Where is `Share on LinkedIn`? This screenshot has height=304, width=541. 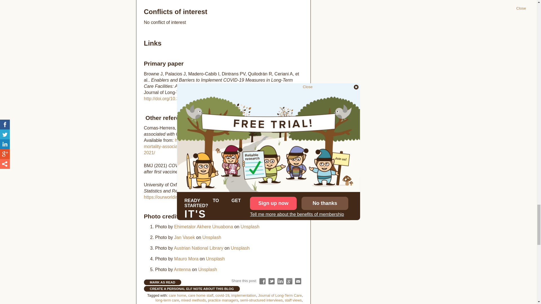 Share on LinkedIn is located at coordinates (280, 281).